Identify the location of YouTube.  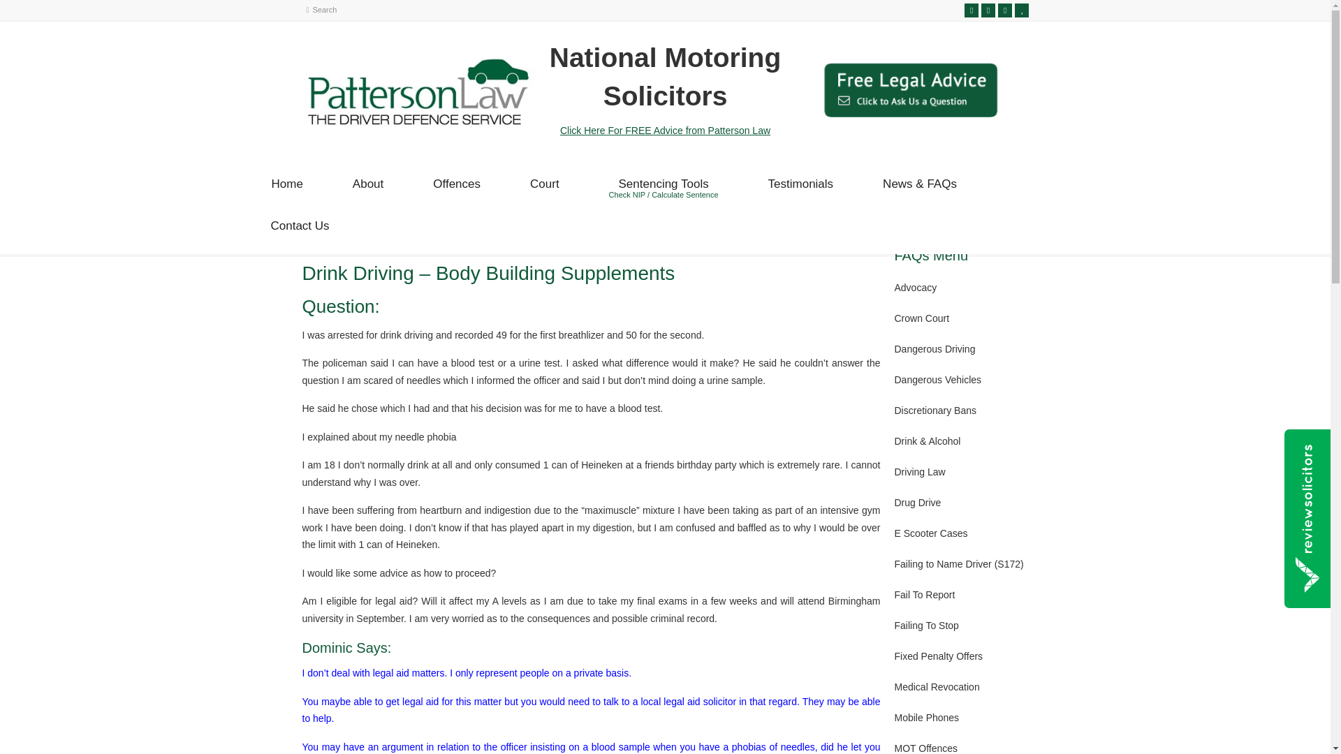
(1004, 10).